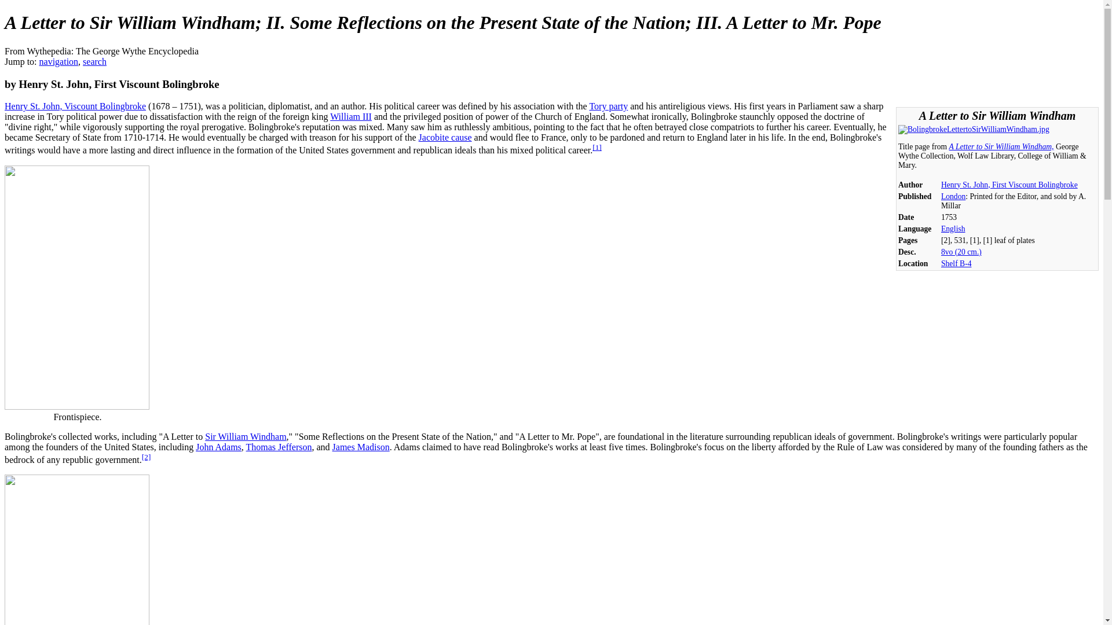  Describe the element at coordinates (608, 106) in the screenshot. I see `Tory party` at that location.